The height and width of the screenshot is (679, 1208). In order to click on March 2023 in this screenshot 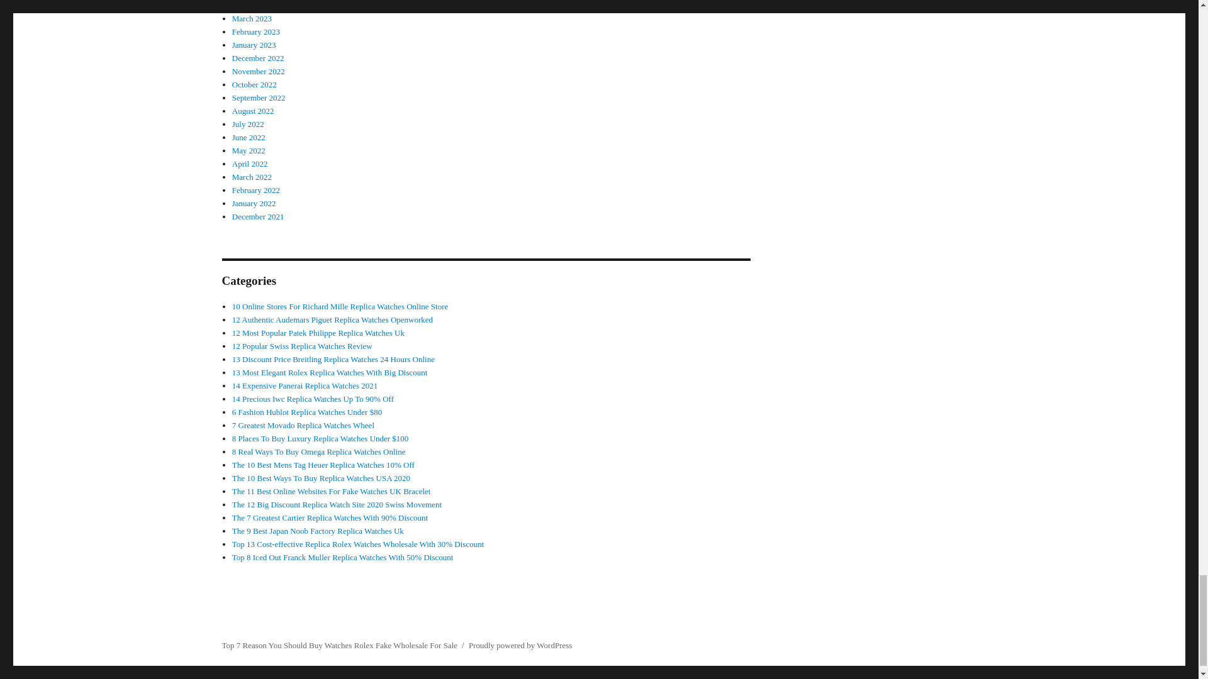, I will do `click(252, 18)`.